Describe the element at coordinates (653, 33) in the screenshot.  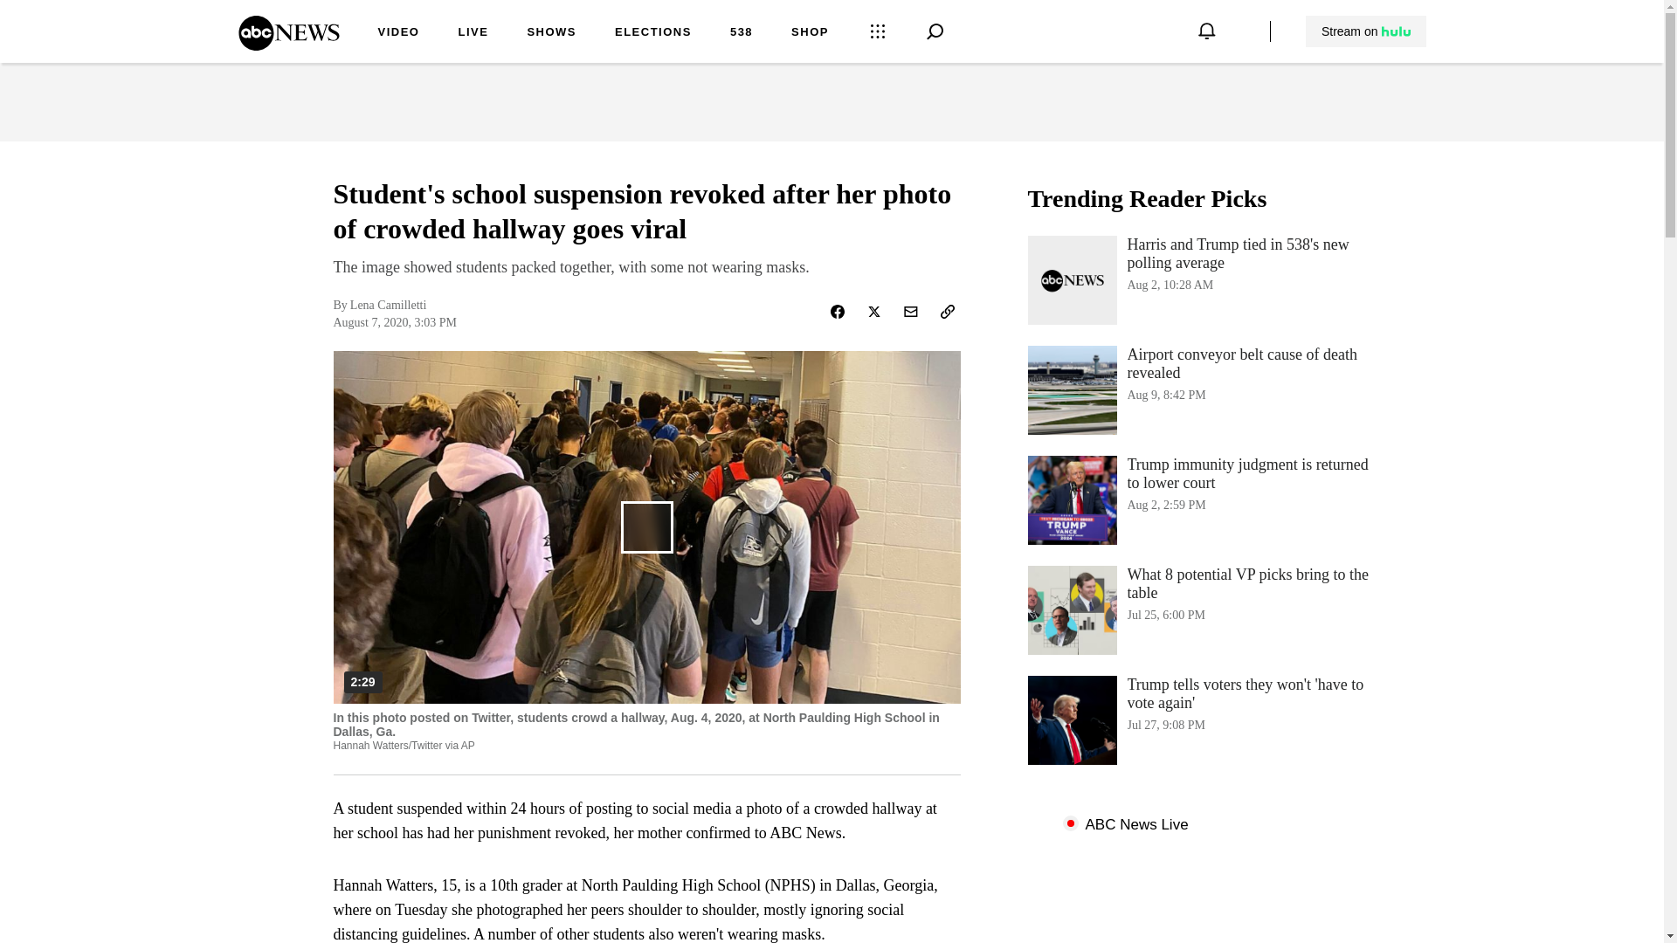
I see `ELECTIONS` at that location.